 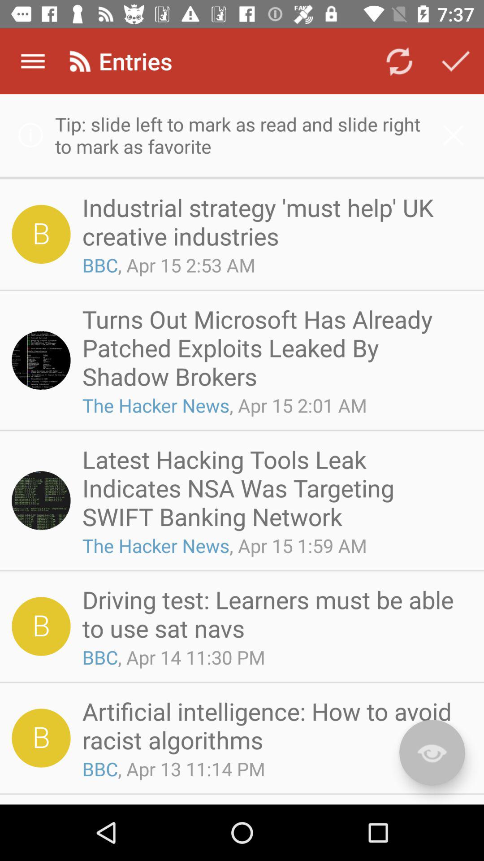 What do you see at coordinates (399, 61) in the screenshot?
I see `choose the icon to the right of the entries icon` at bounding box center [399, 61].